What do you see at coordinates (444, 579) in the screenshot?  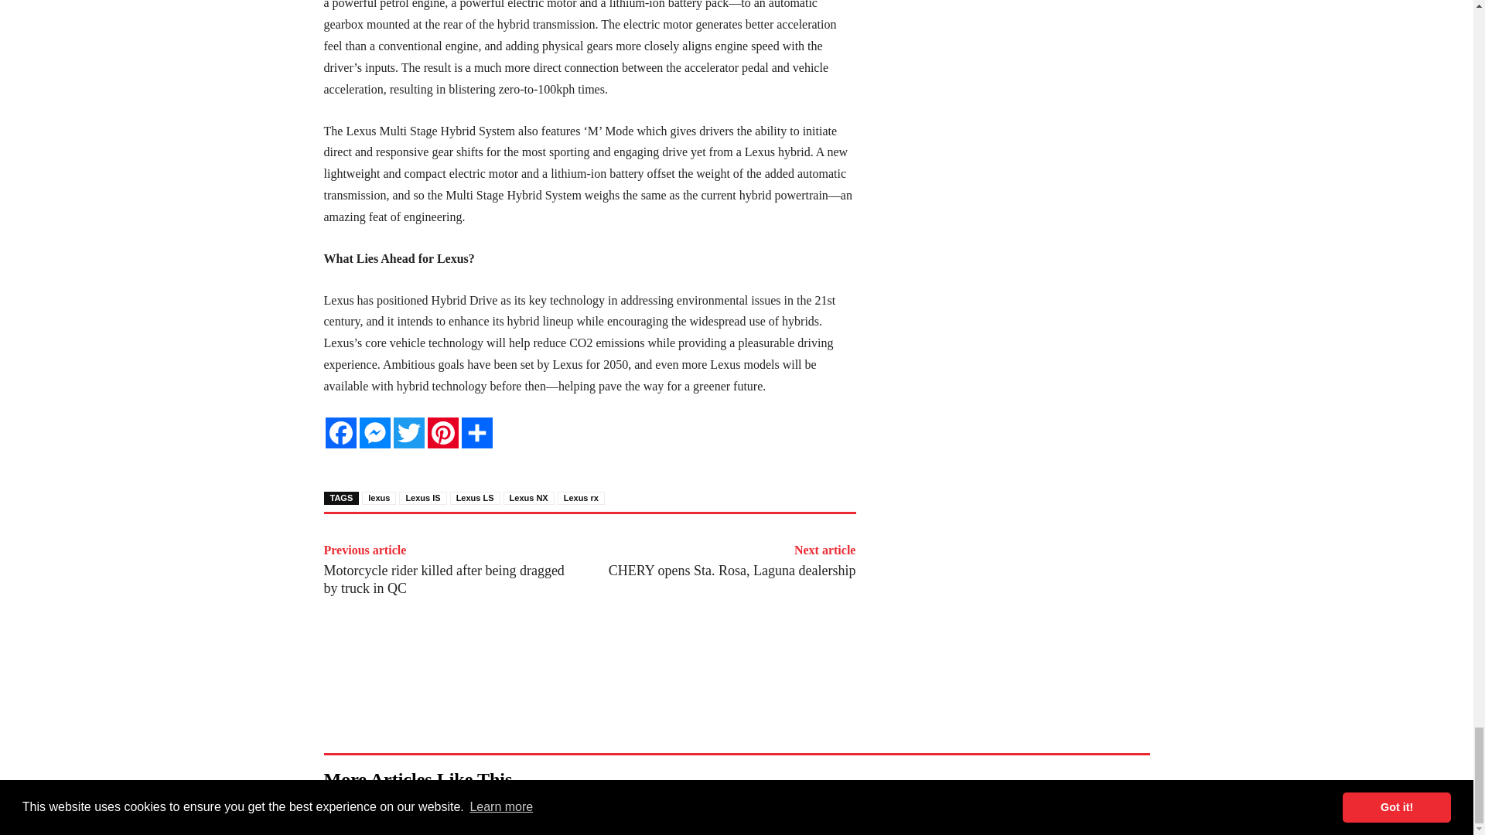 I see `Motorcycle rider killed after being dragged by truck in QC` at bounding box center [444, 579].